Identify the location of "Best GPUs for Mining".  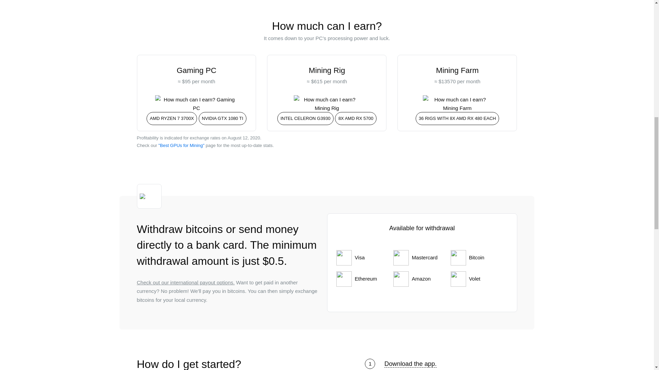
(181, 145).